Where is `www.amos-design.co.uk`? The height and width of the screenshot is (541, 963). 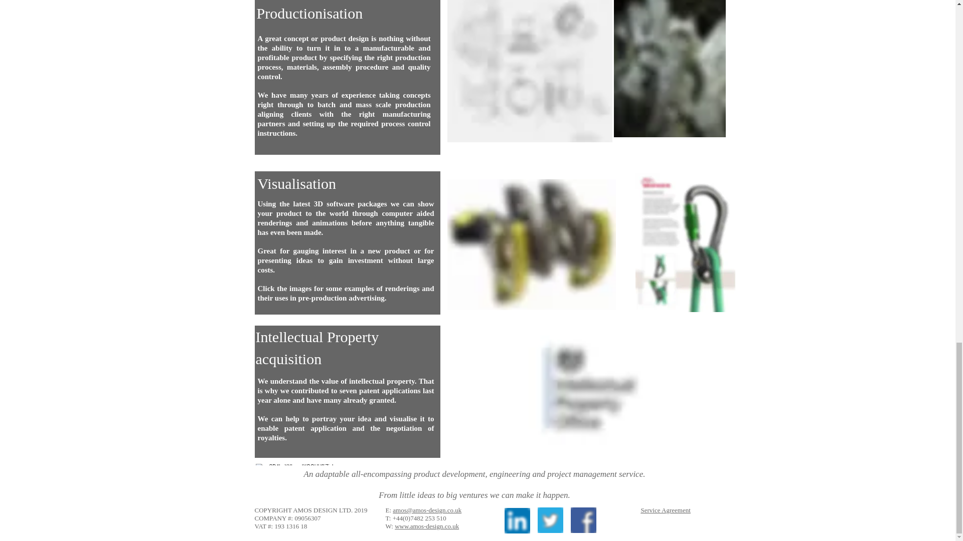 www.amos-design.co.uk is located at coordinates (427, 526).